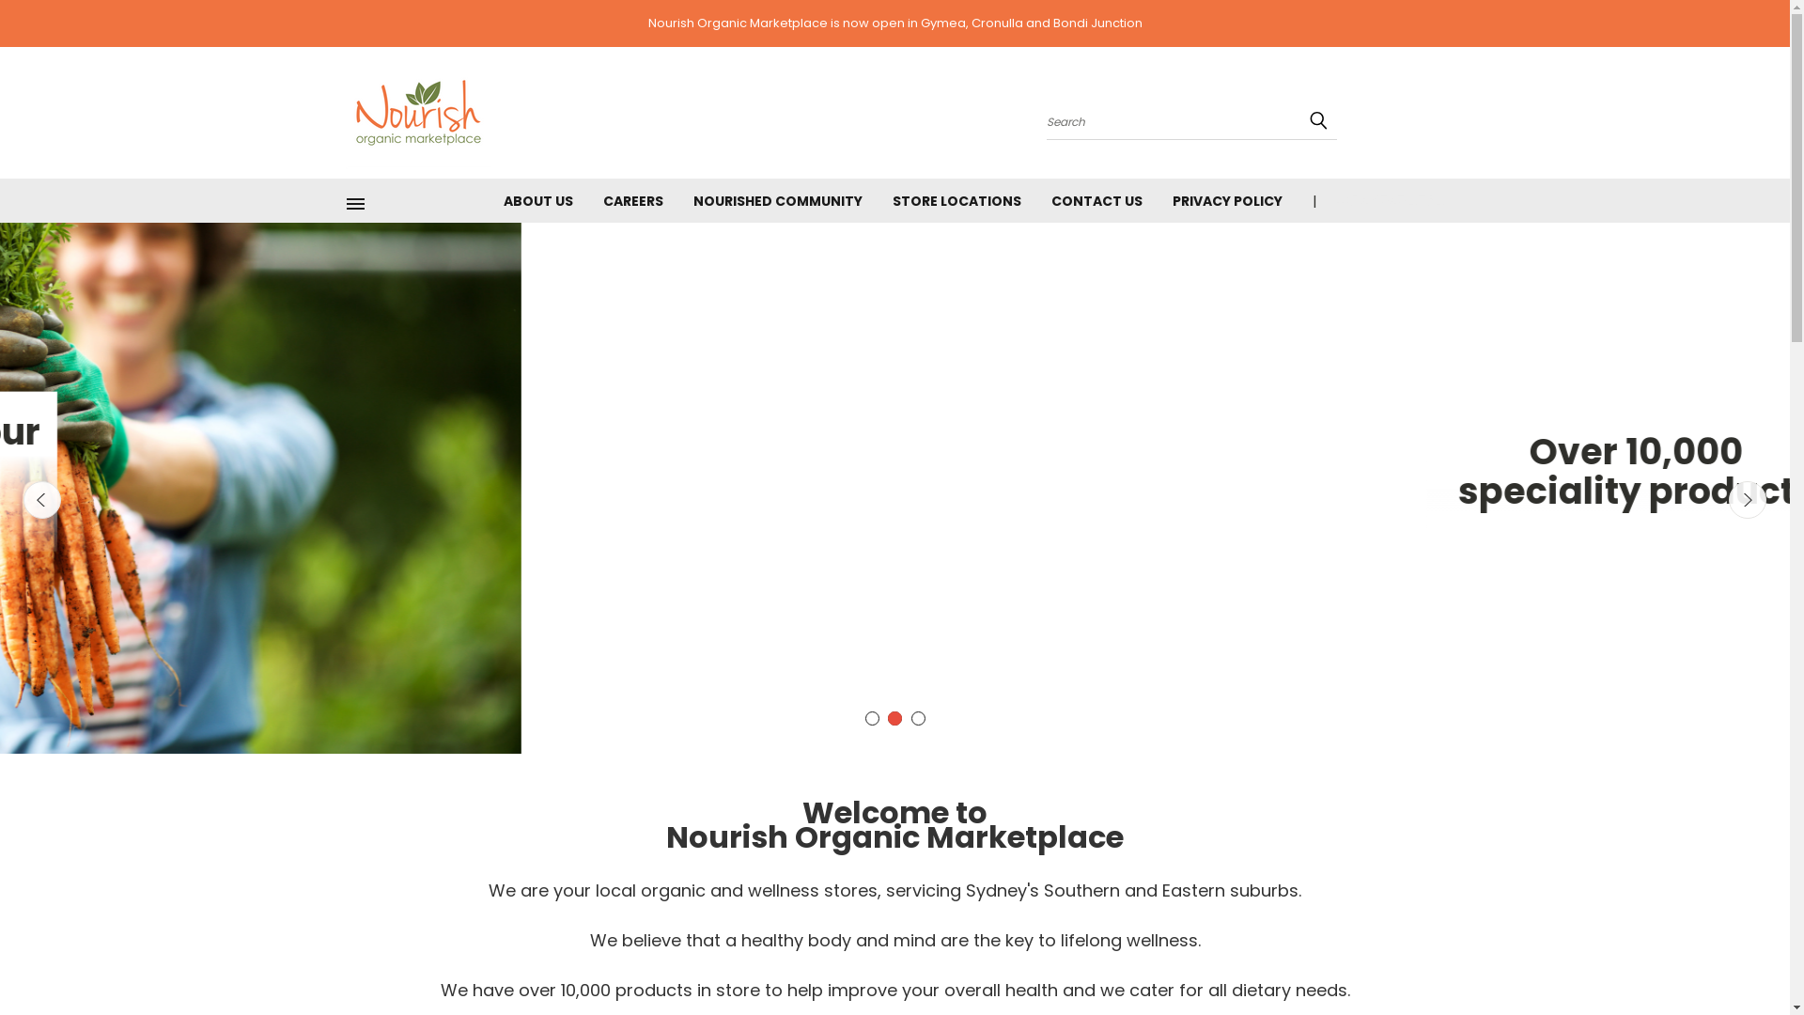 Image resolution: width=1804 pixels, height=1015 pixels. I want to click on Nourish Organic Marketplace, so click(419, 113).